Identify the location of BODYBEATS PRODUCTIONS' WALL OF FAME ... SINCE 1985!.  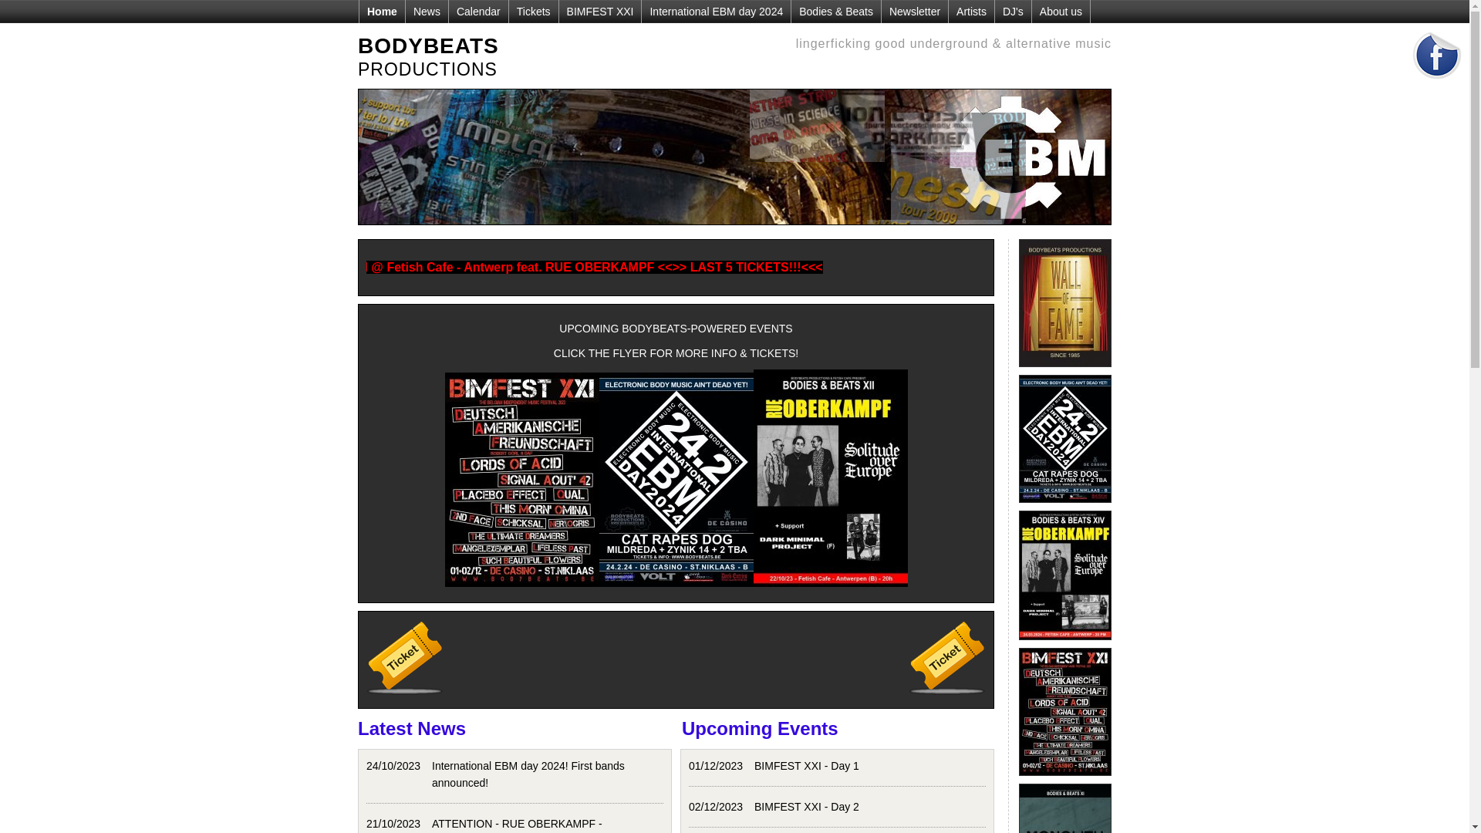
(1065, 371).